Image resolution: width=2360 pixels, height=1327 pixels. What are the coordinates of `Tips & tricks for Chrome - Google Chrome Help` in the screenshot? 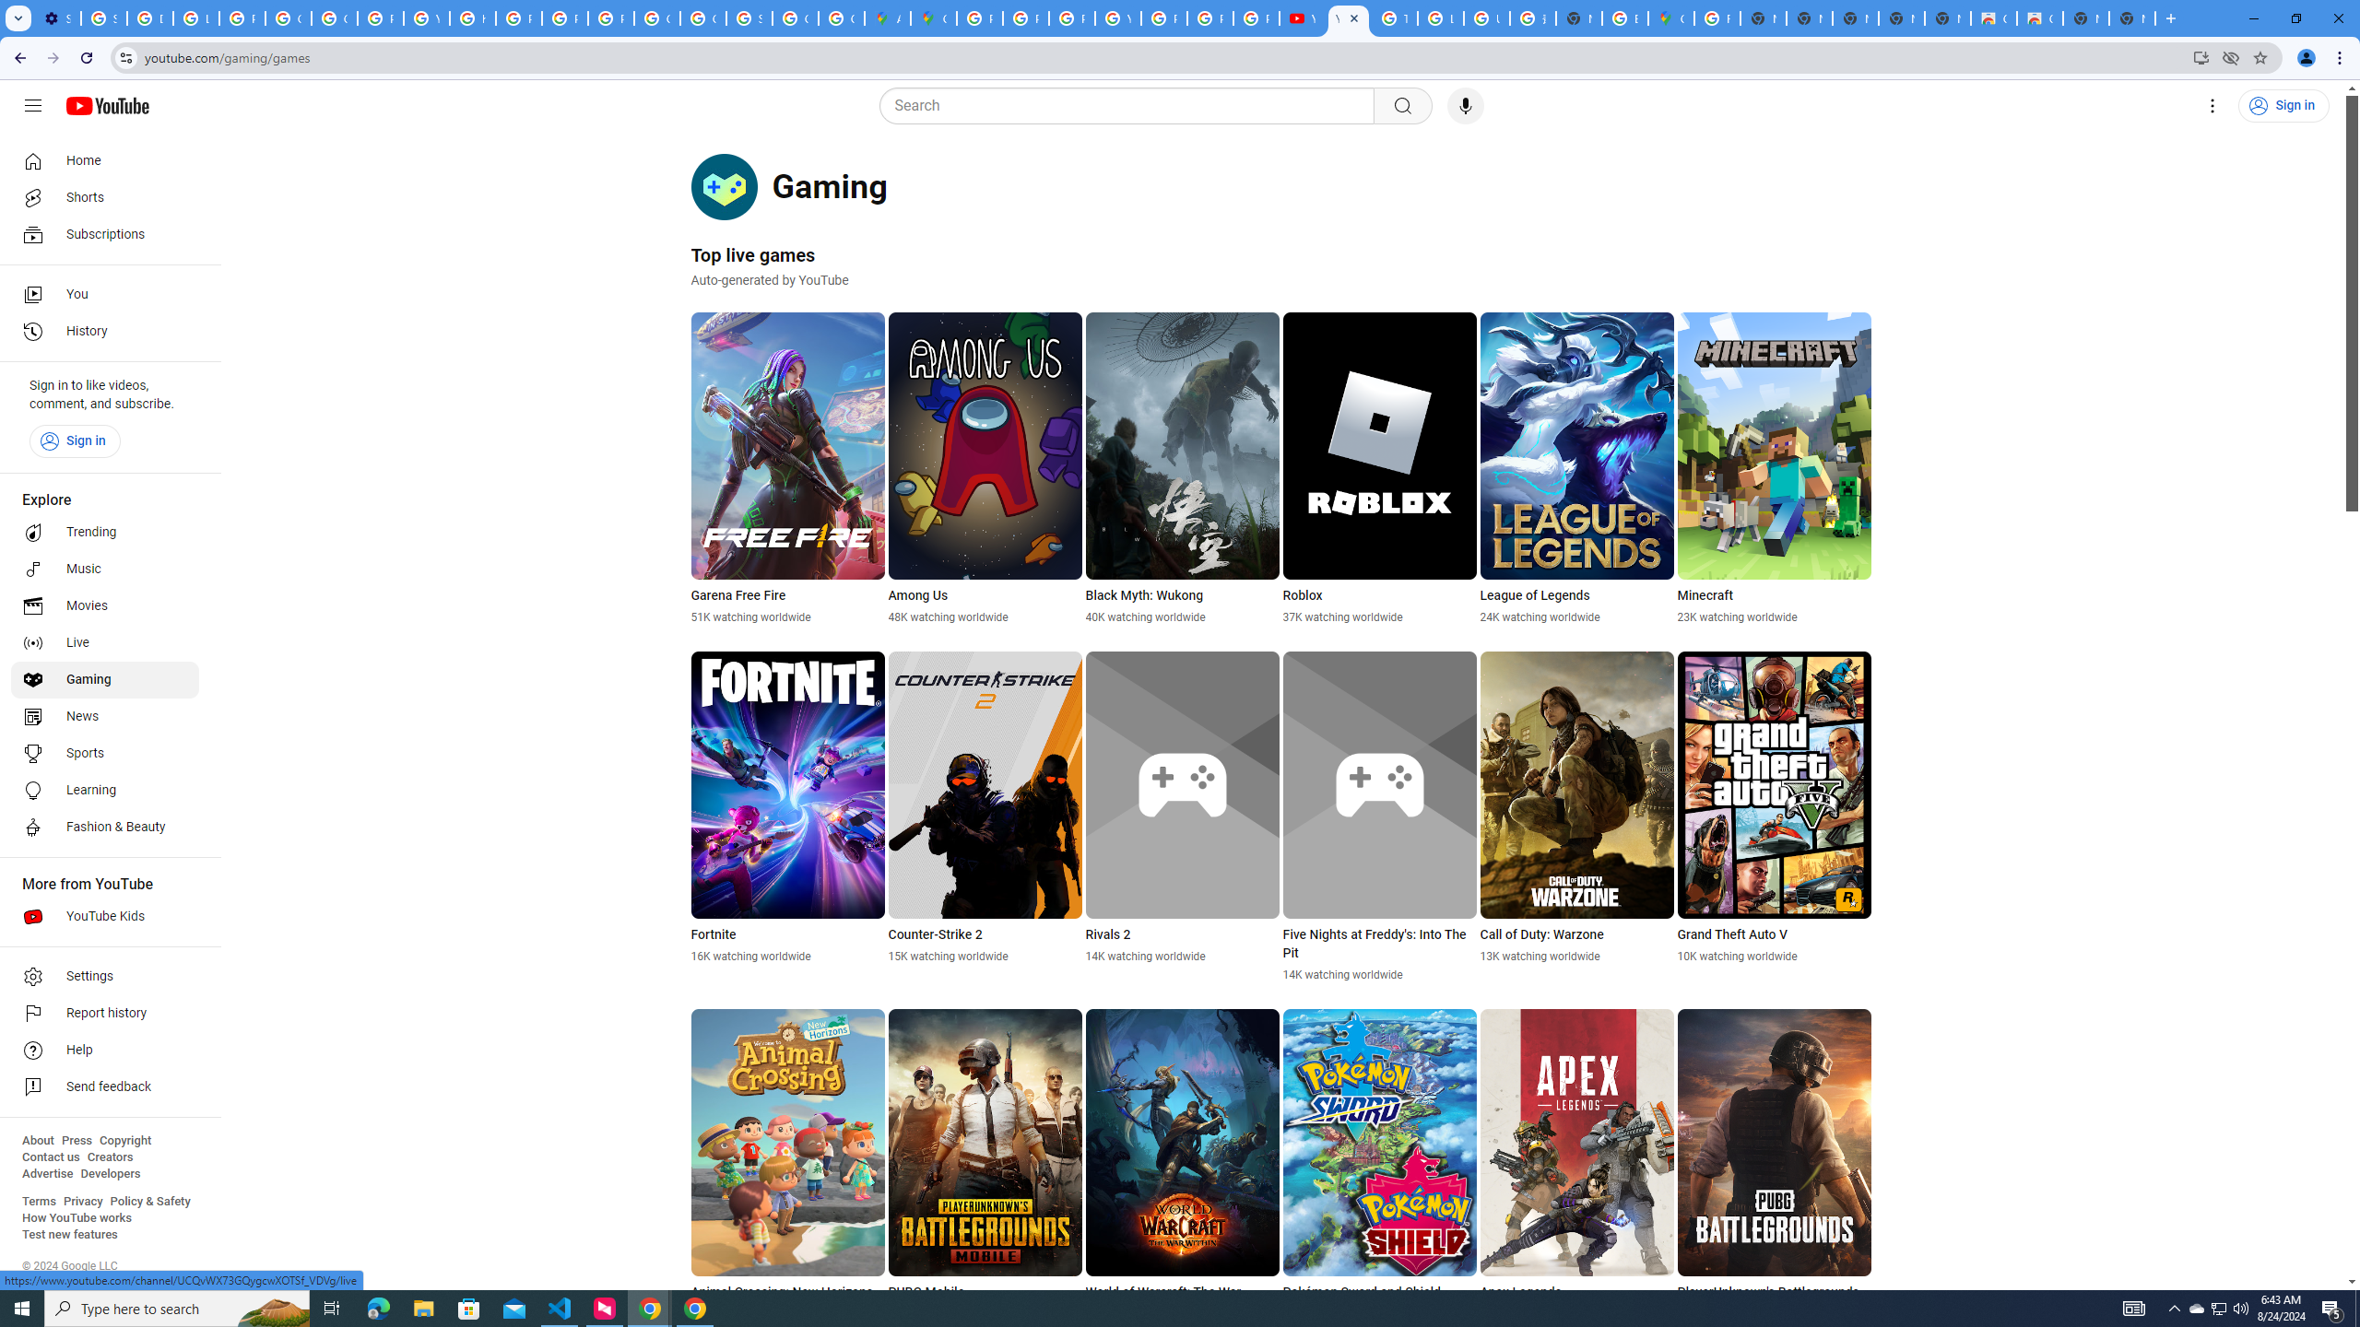 It's located at (1394, 18).